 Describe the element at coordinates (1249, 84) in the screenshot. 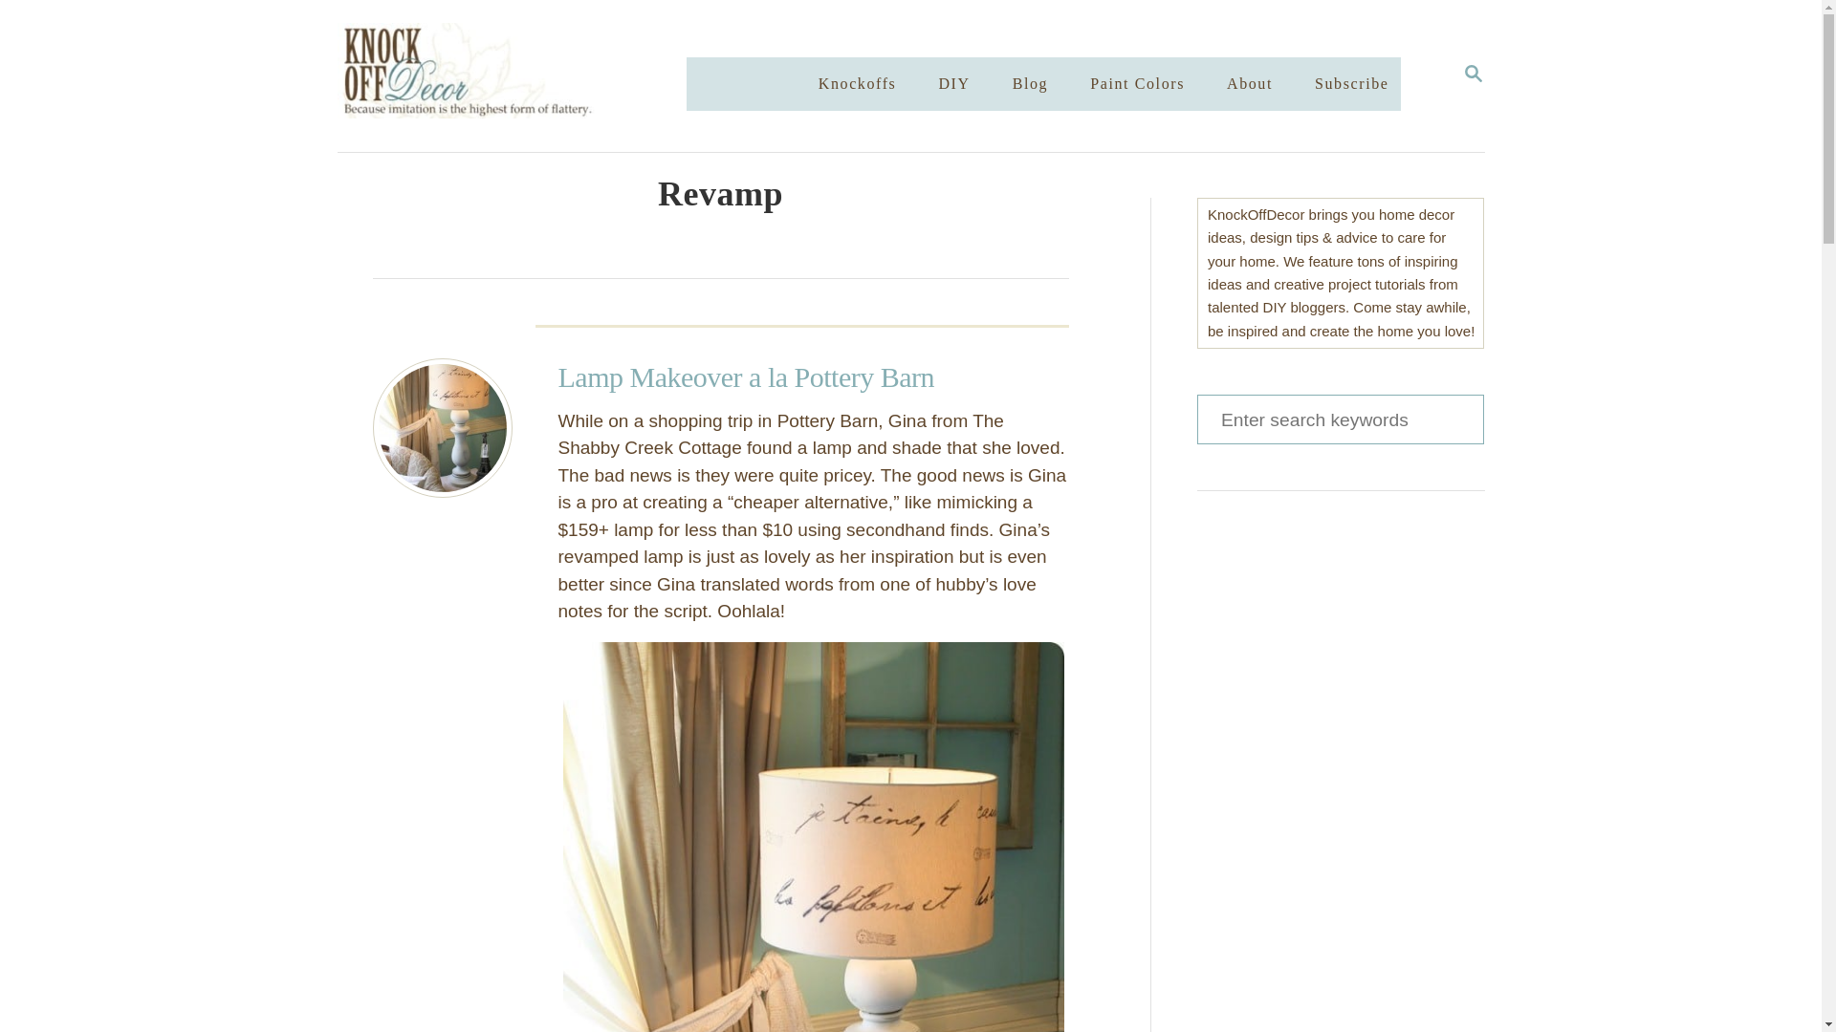

I see `About` at that location.